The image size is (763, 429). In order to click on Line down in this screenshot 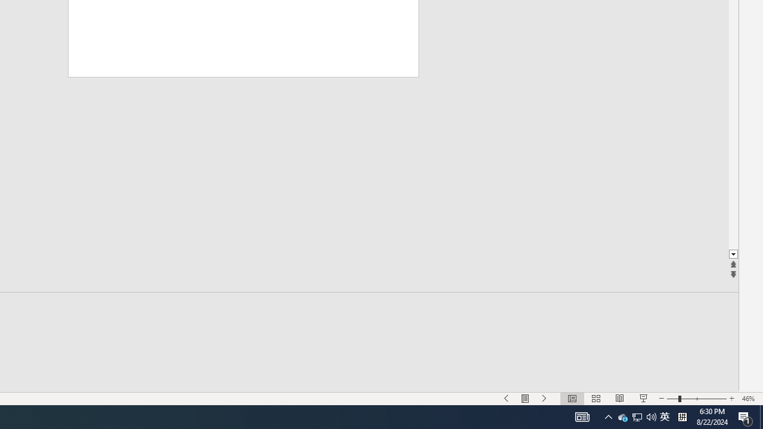, I will do `click(750, 398)`.